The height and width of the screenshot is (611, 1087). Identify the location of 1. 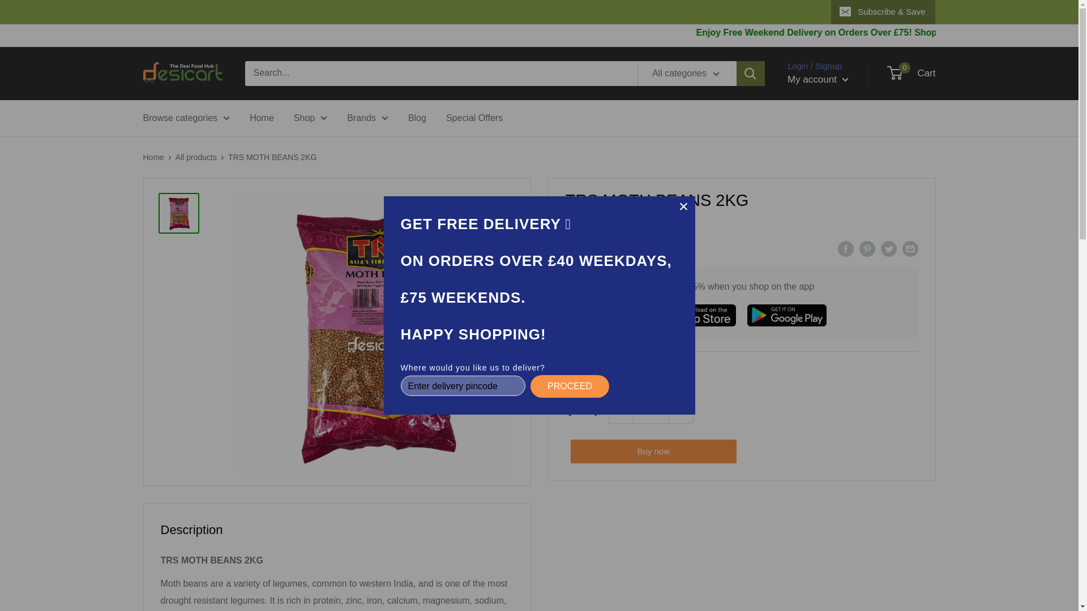
(651, 411).